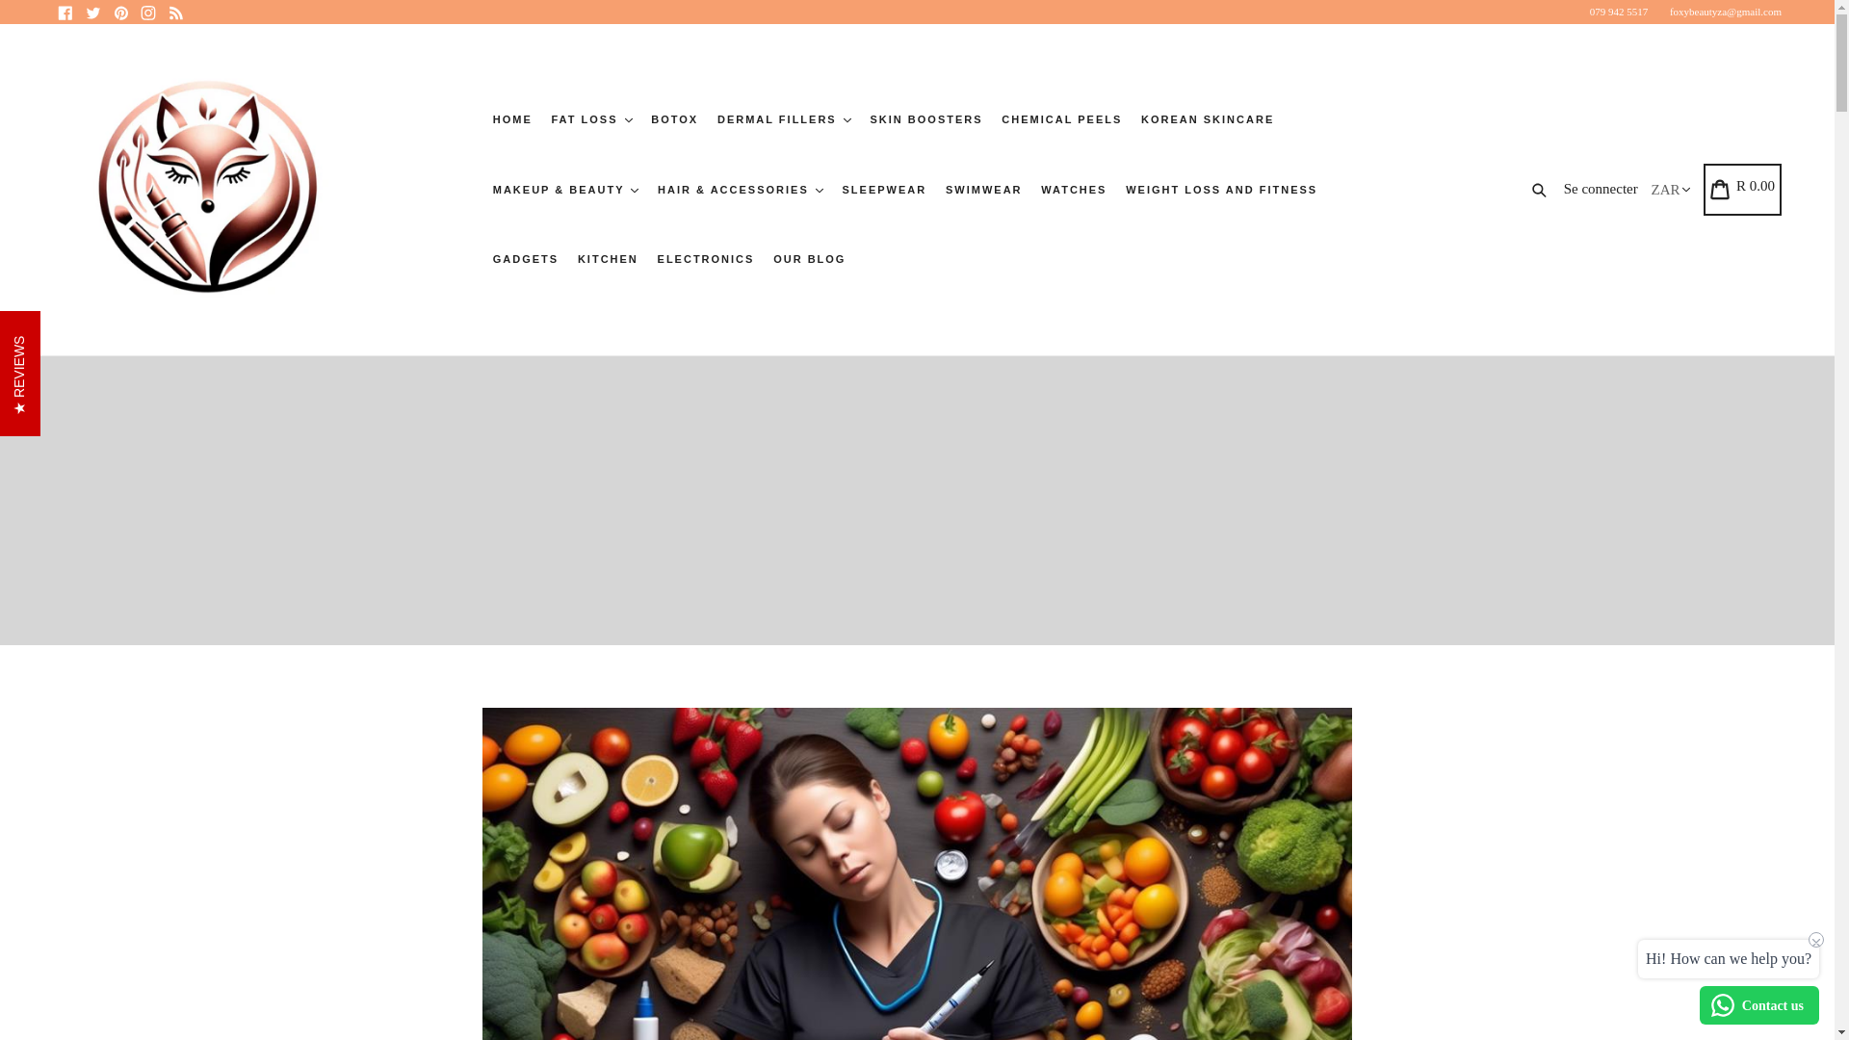 Image resolution: width=1849 pixels, height=1040 pixels. What do you see at coordinates (119, 12) in the screenshot?
I see `Foxy Beauty sur Pinterest` at bounding box center [119, 12].